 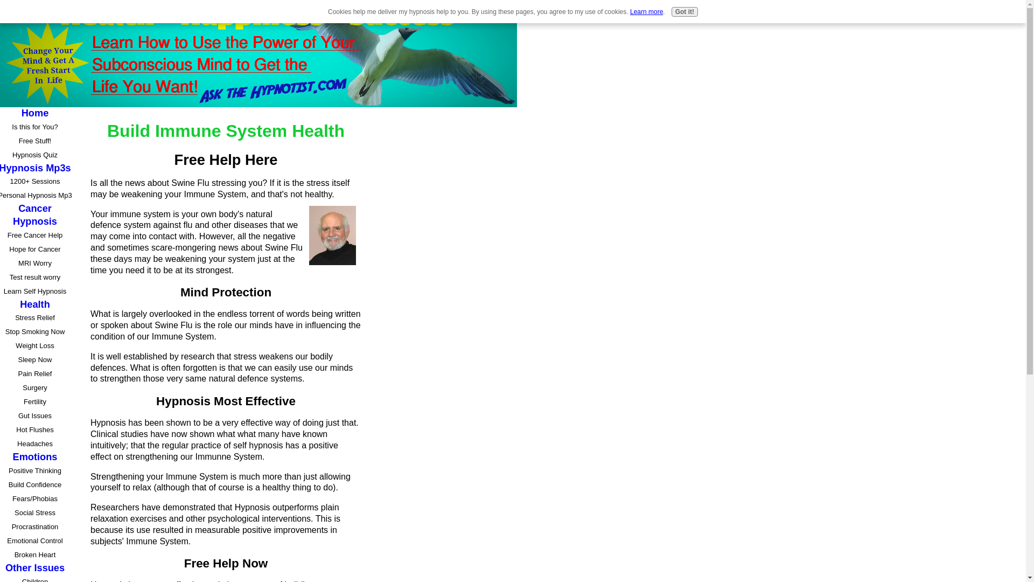 What do you see at coordinates (36, 579) in the screenshot?
I see `Children` at bounding box center [36, 579].